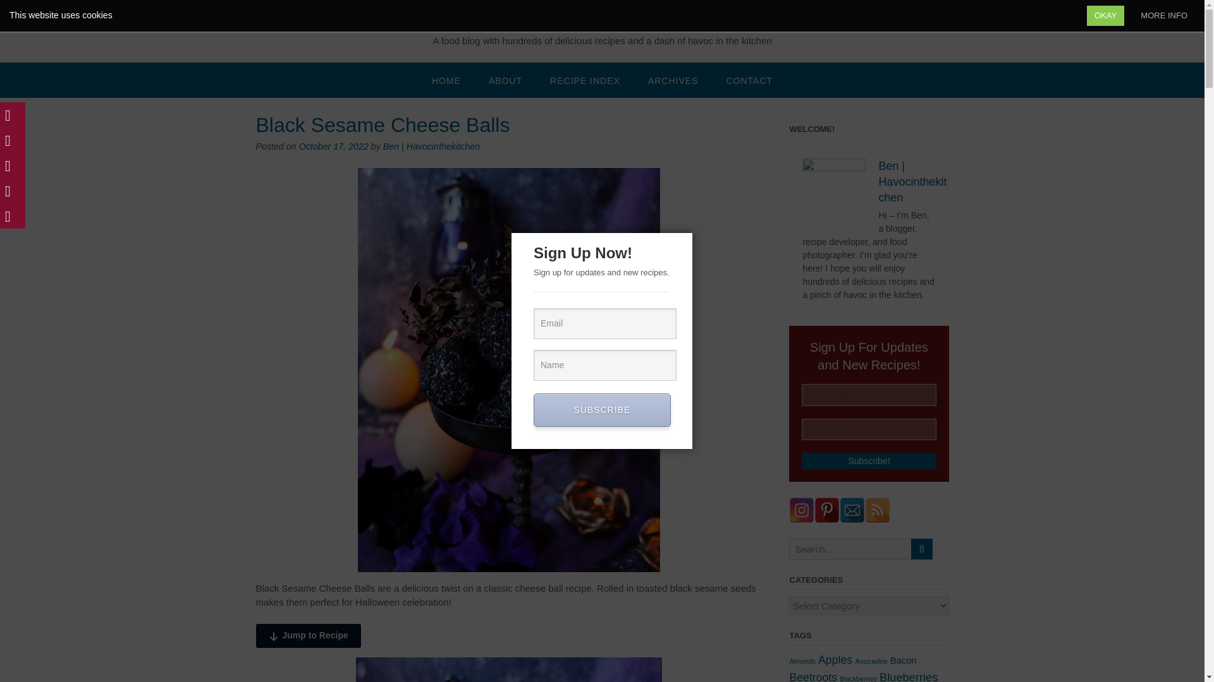 This screenshot has height=682, width=1214. What do you see at coordinates (877, 510) in the screenshot?
I see `RSS Feed` at bounding box center [877, 510].